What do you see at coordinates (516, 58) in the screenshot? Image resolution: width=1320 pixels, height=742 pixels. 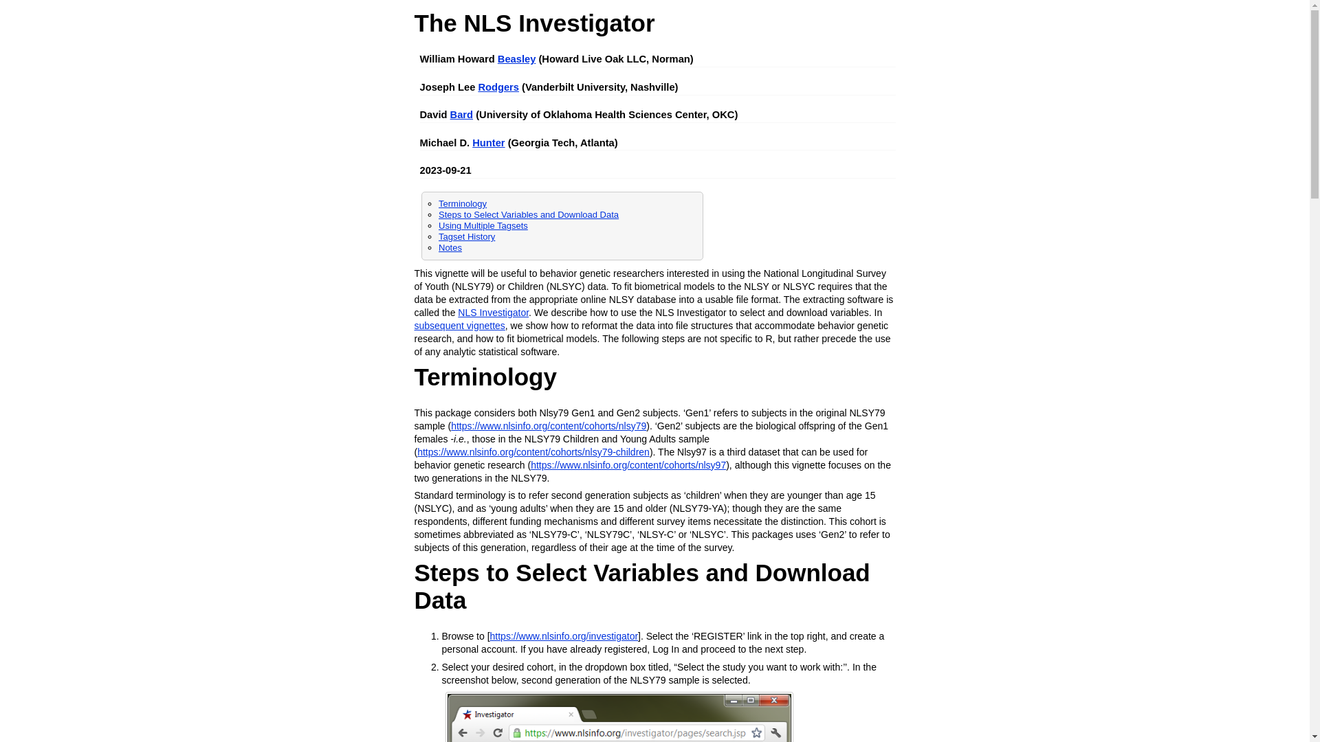 I see `Beasley` at bounding box center [516, 58].